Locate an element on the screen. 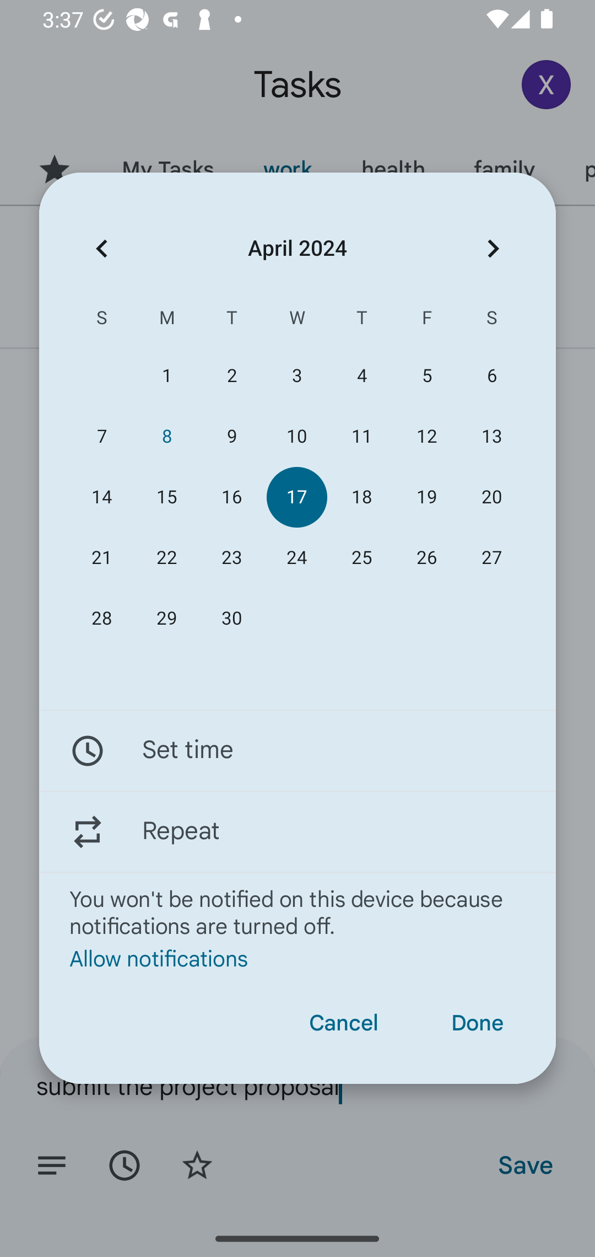 The width and height of the screenshot is (595, 1257). 9 09 April 2024 is located at coordinates (231, 436).